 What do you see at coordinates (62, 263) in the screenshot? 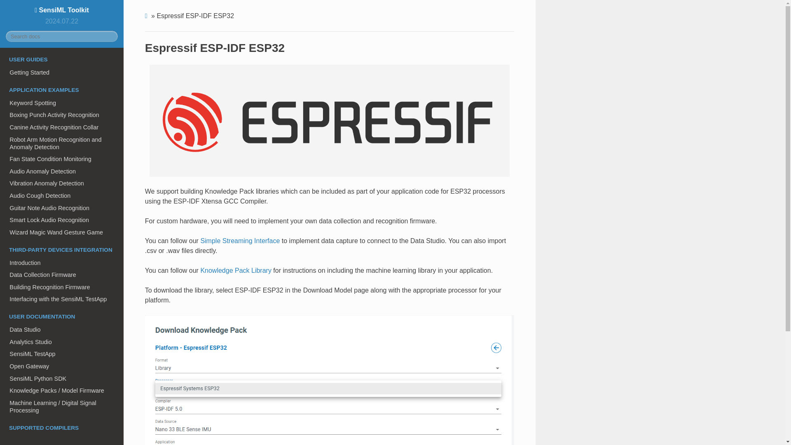
I see `Introduction` at bounding box center [62, 263].